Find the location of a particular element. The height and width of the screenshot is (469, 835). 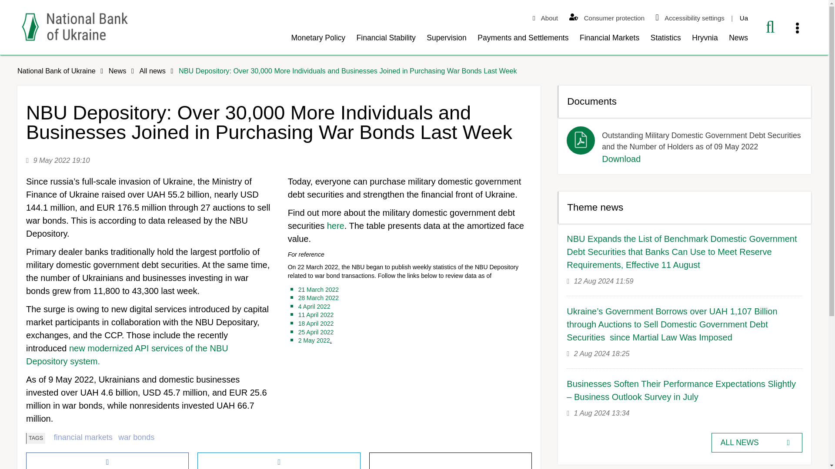

About is located at coordinates (545, 18).